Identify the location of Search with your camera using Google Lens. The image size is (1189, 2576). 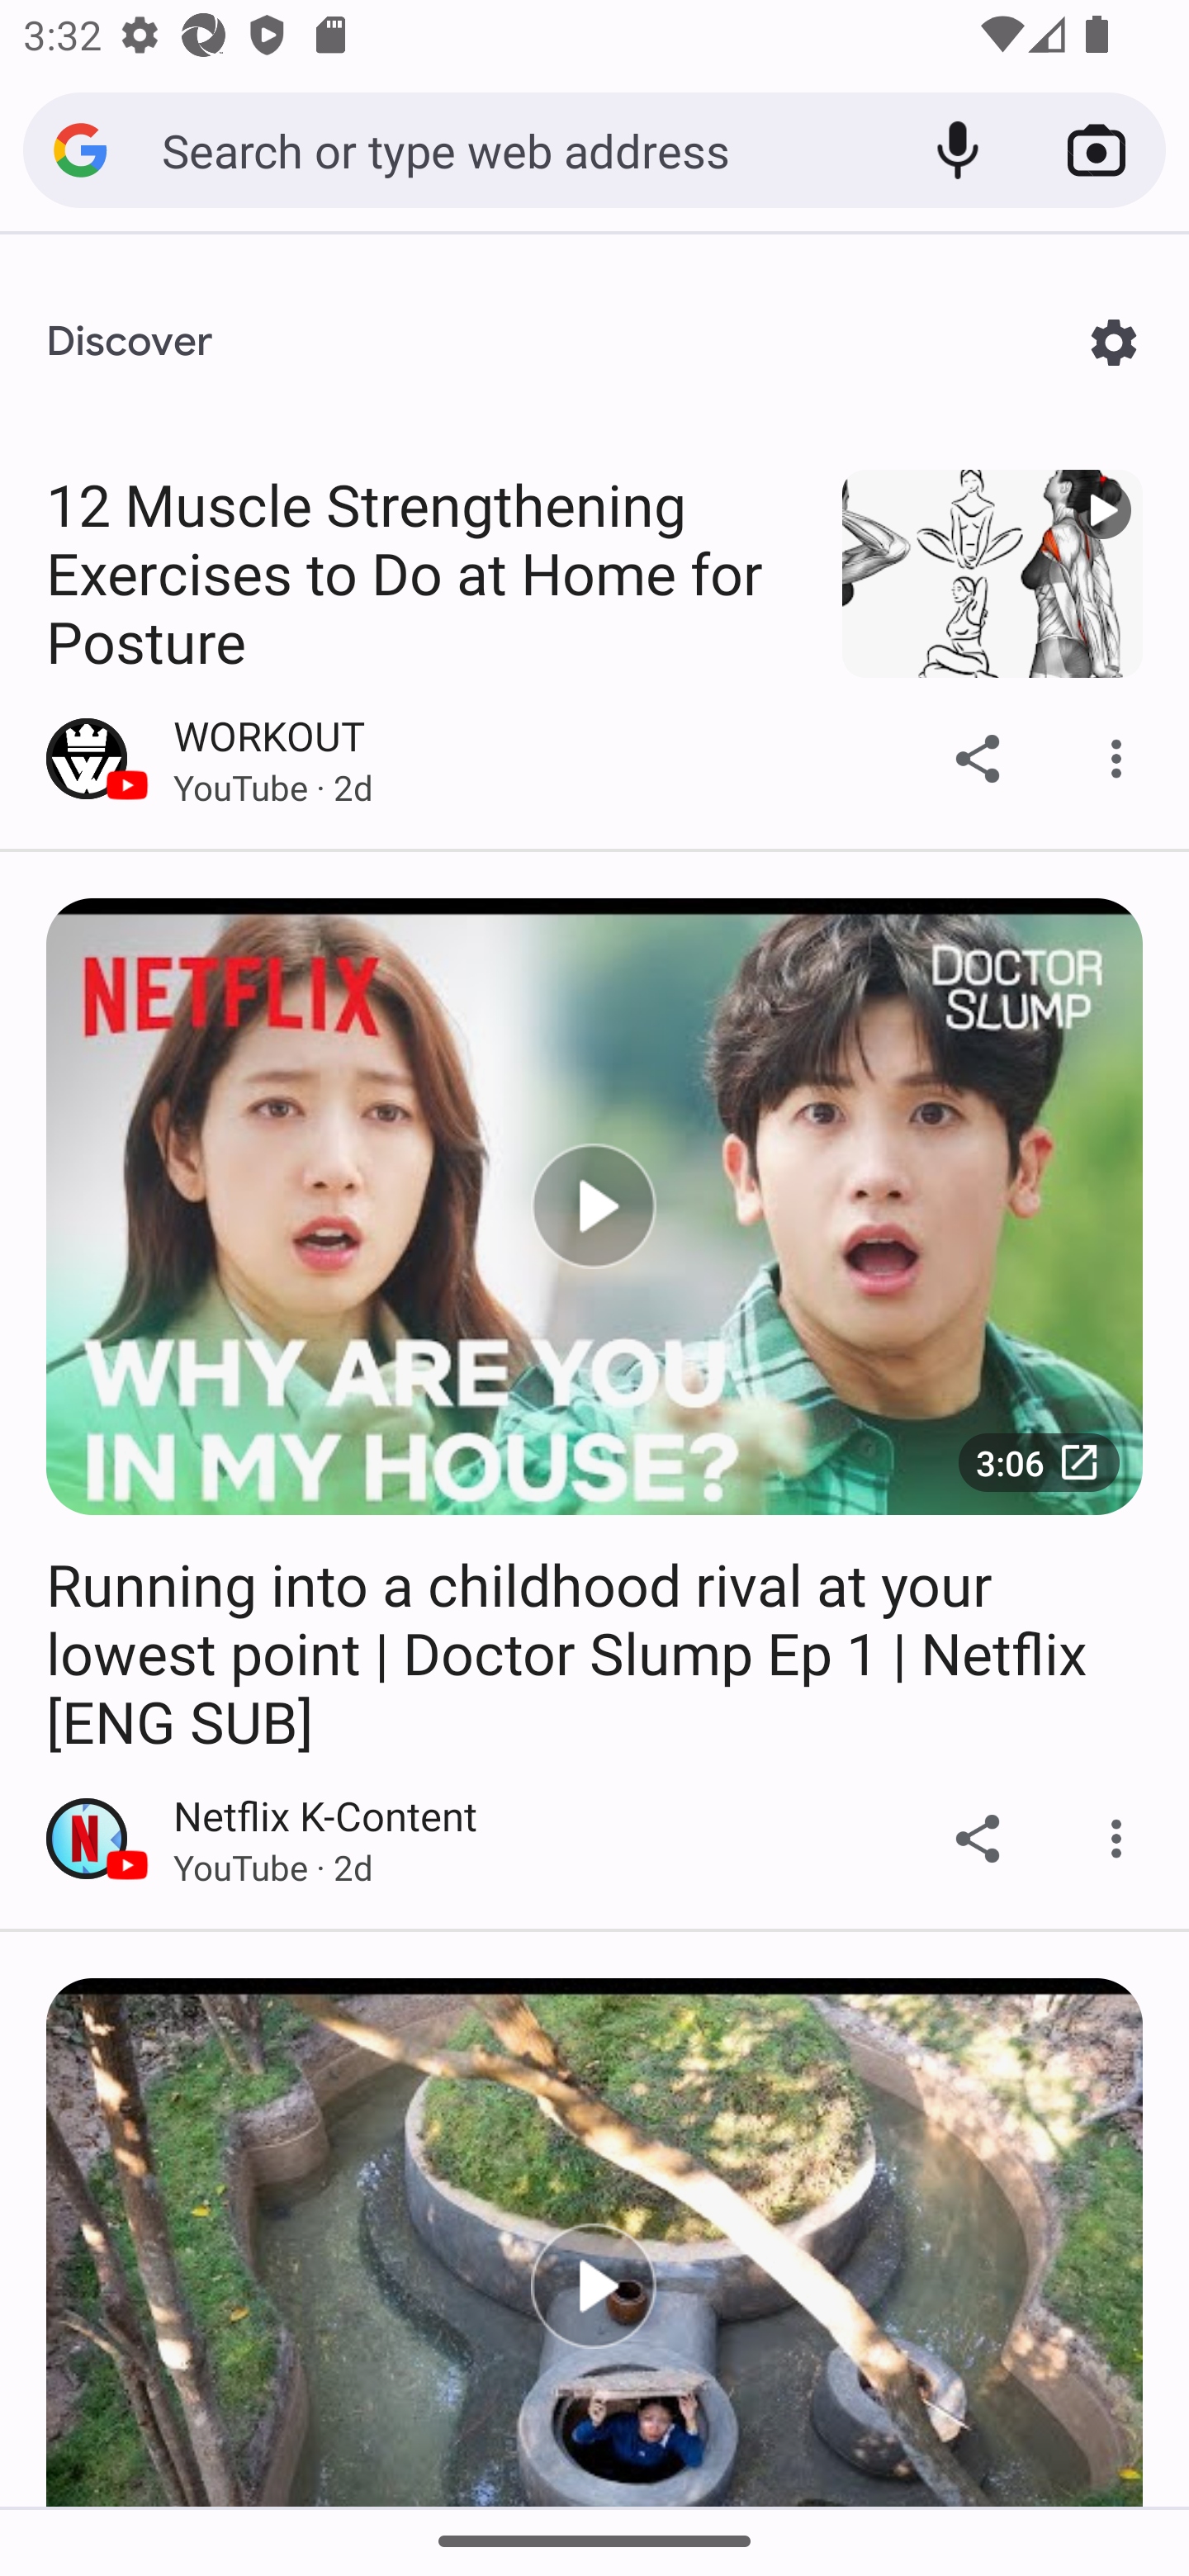
(1097, 150).